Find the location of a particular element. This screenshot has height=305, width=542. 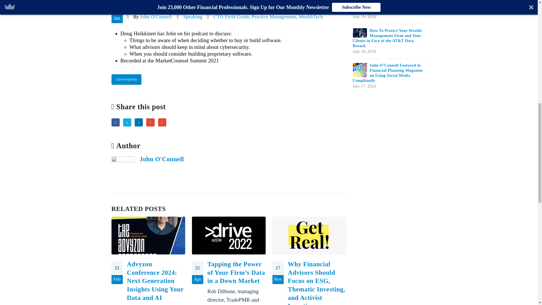

John O'Connell is located at coordinates (156, 17).